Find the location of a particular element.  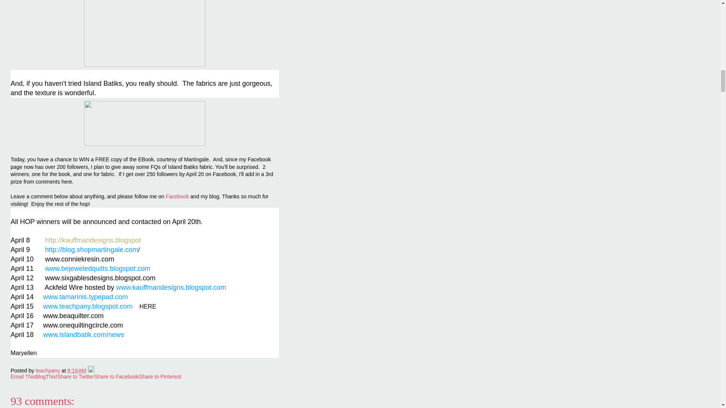

www.tamarinis.typepad.com  is located at coordinates (86, 297).